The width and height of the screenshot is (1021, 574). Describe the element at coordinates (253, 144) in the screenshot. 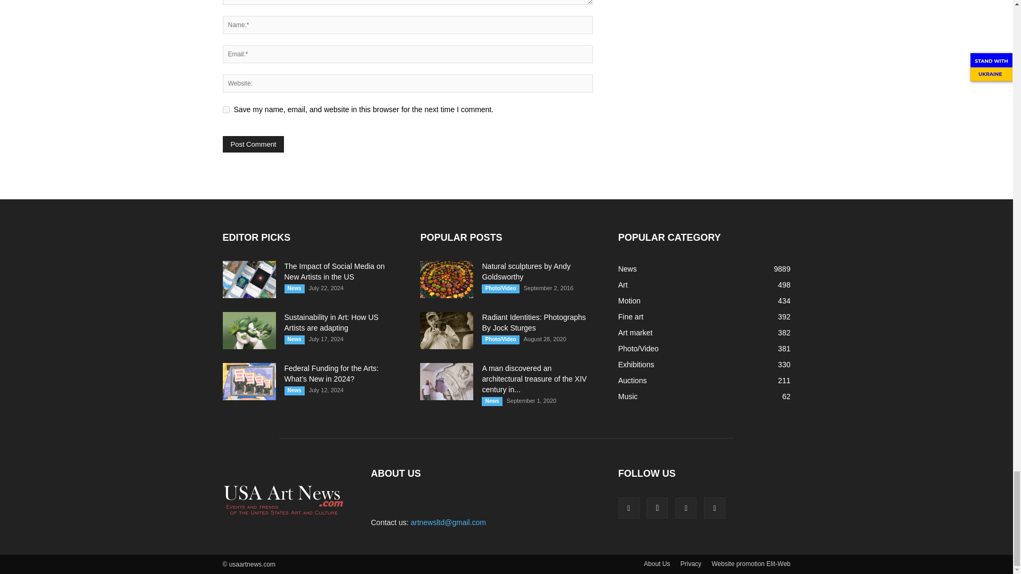

I see `Post Comment` at that location.